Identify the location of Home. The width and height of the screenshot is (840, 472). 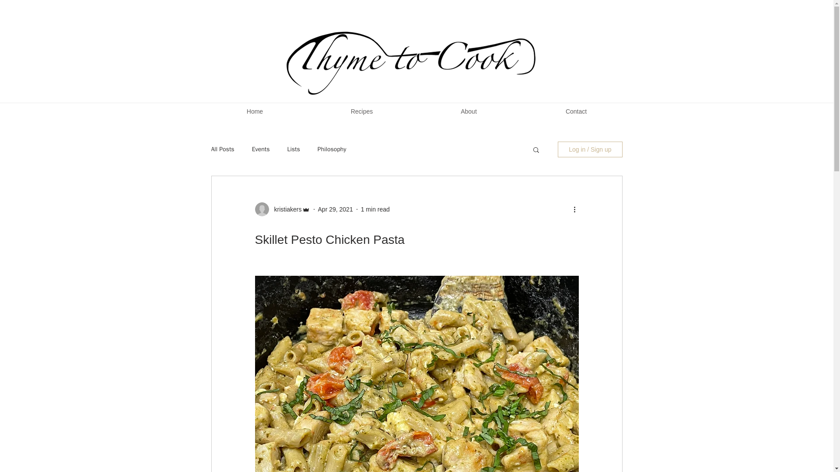
(255, 111).